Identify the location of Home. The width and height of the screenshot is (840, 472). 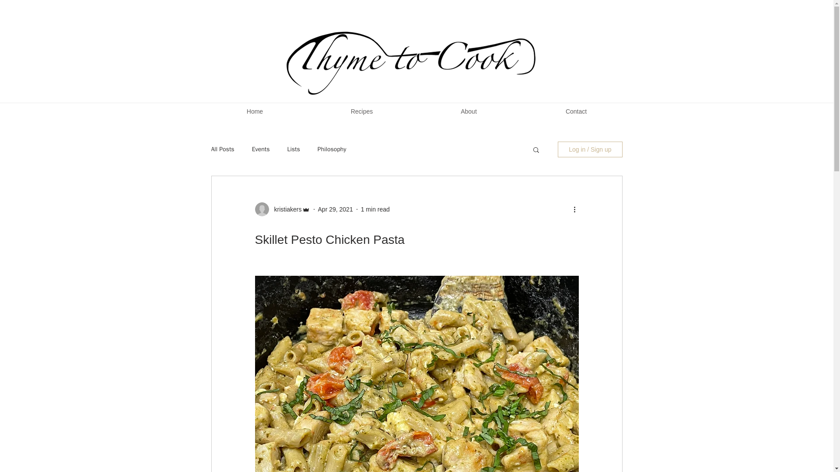
(255, 111).